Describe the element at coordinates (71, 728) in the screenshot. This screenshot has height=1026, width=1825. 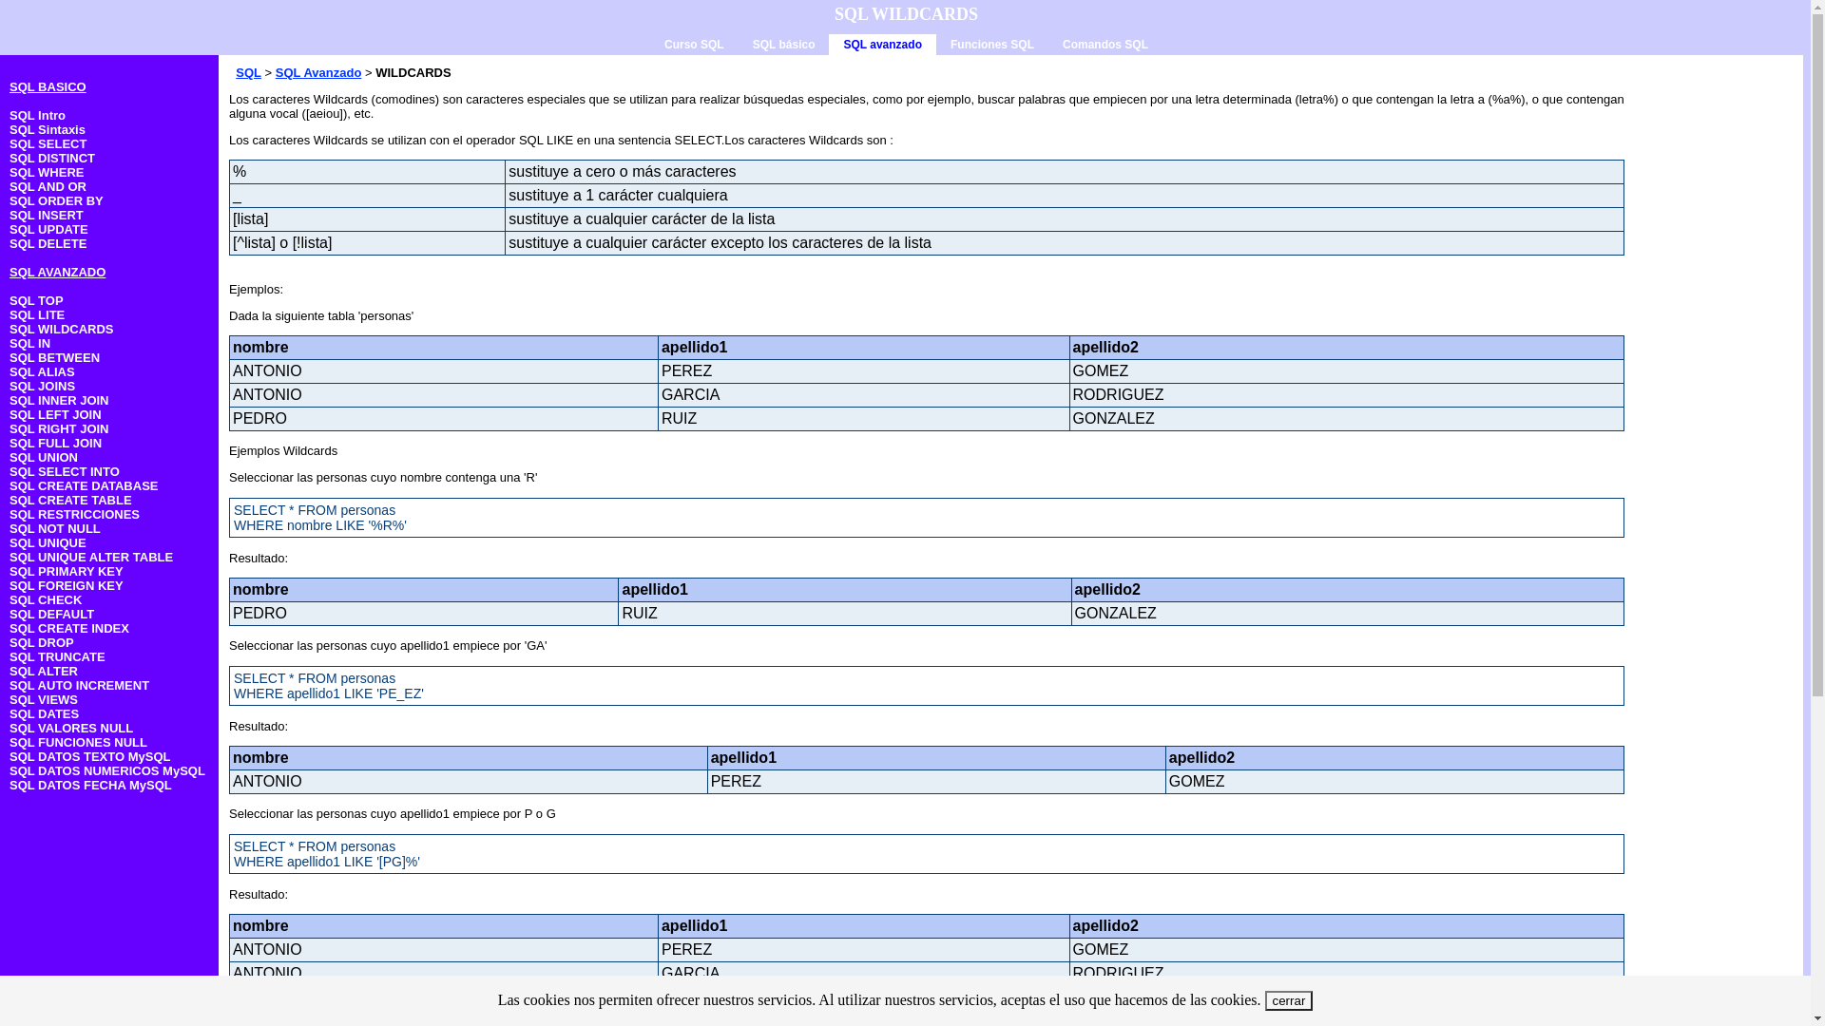
I see `SQL VALORES NULL` at that location.